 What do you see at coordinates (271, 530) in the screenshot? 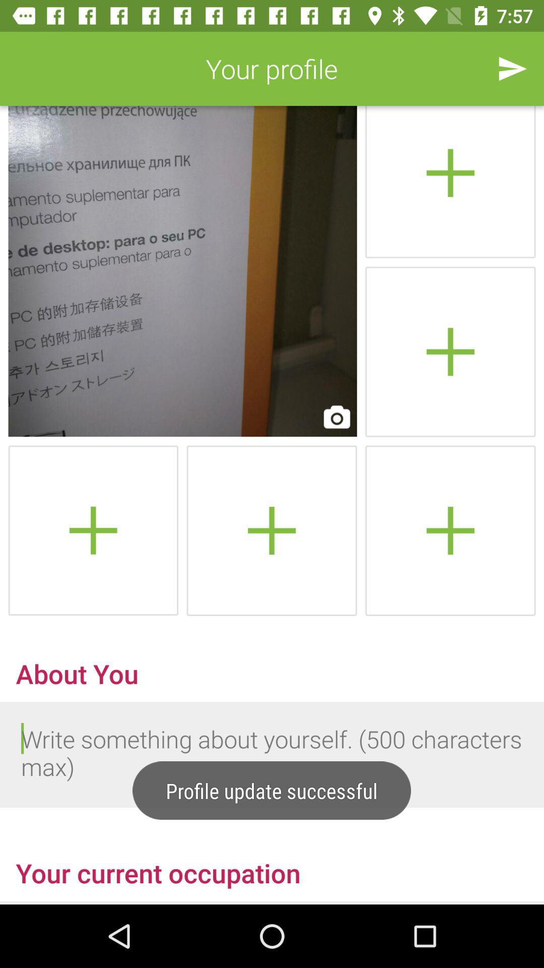
I see `add notes` at bounding box center [271, 530].